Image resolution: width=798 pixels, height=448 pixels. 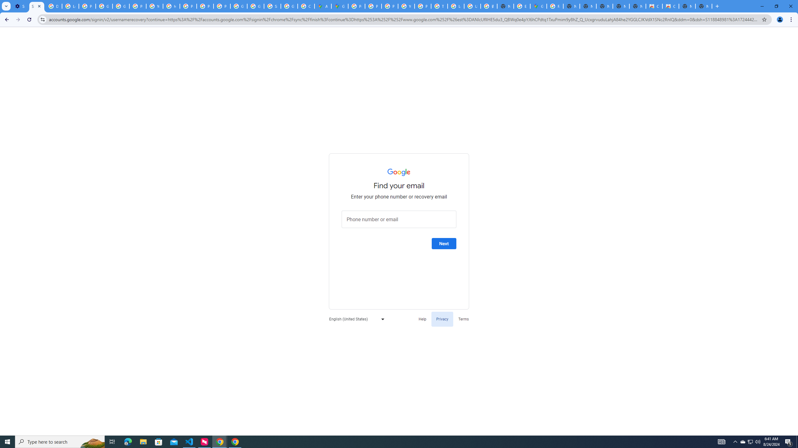 What do you see at coordinates (306, 6) in the screenshot?
I see `Create your Google Account` at bounding box center [306, 6].